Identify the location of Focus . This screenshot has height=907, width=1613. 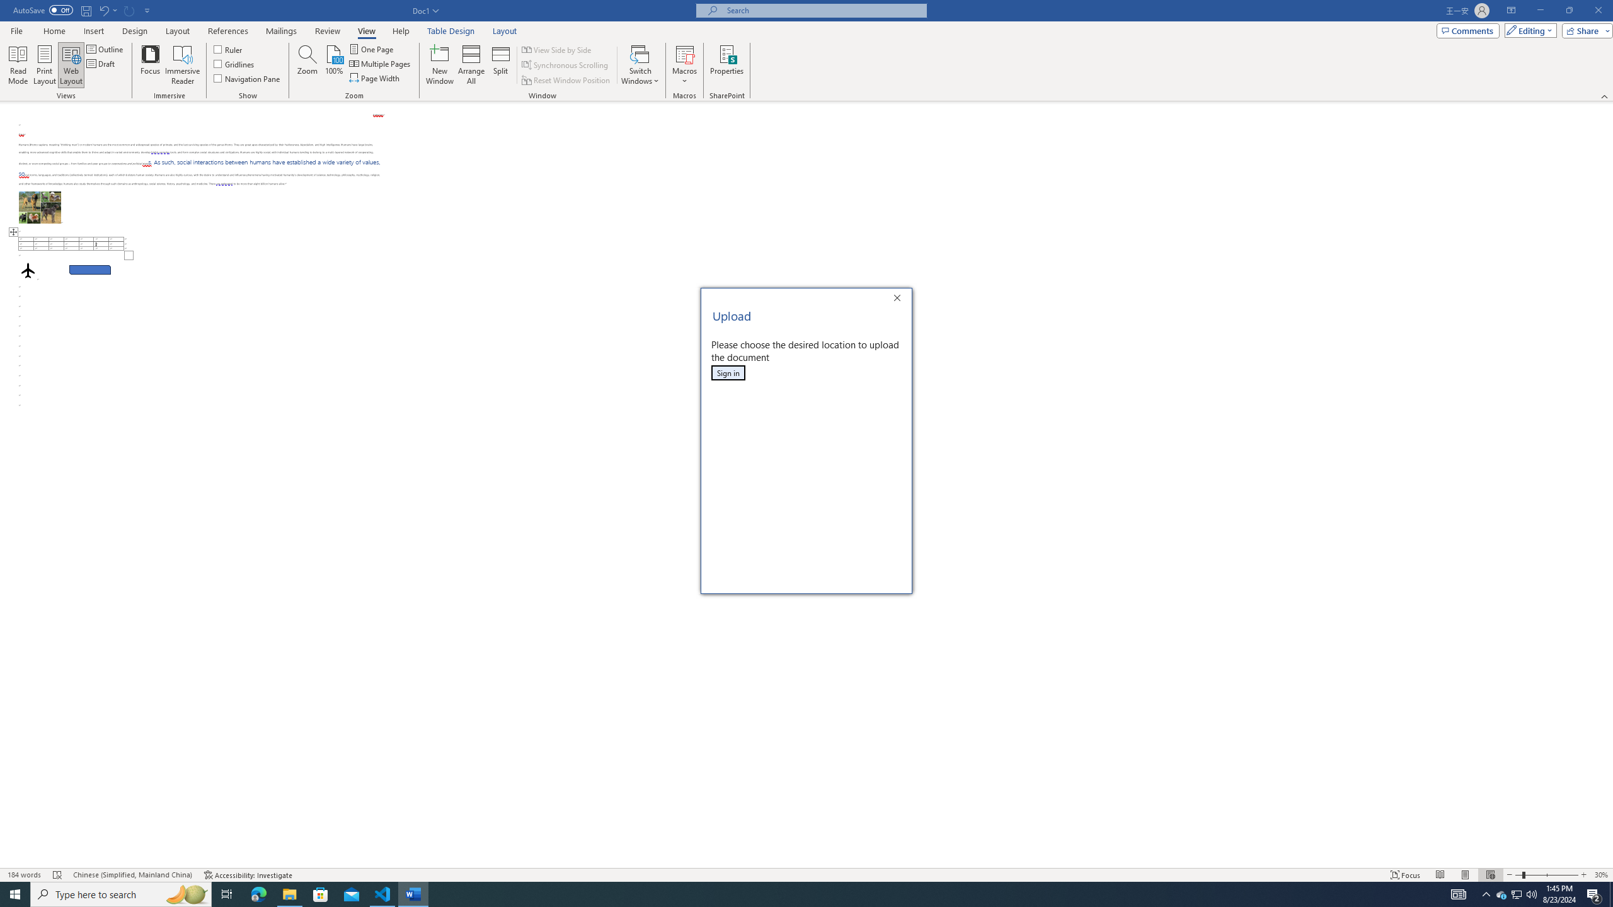
(1517, 894).